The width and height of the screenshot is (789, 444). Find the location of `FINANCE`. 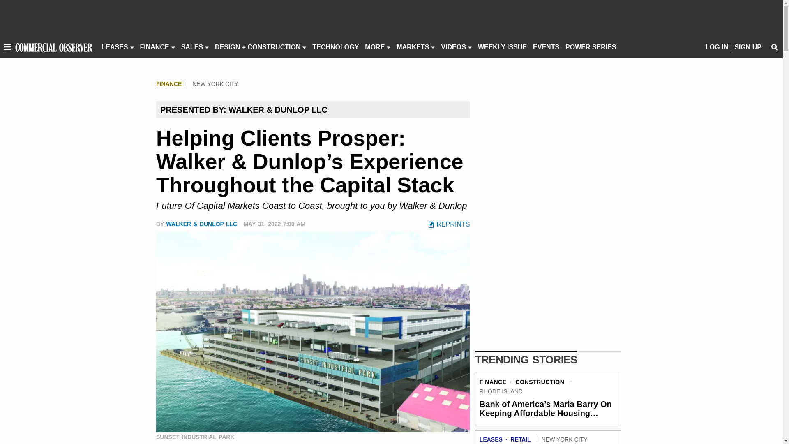

FINANCE is located at coordinates (155, 47).